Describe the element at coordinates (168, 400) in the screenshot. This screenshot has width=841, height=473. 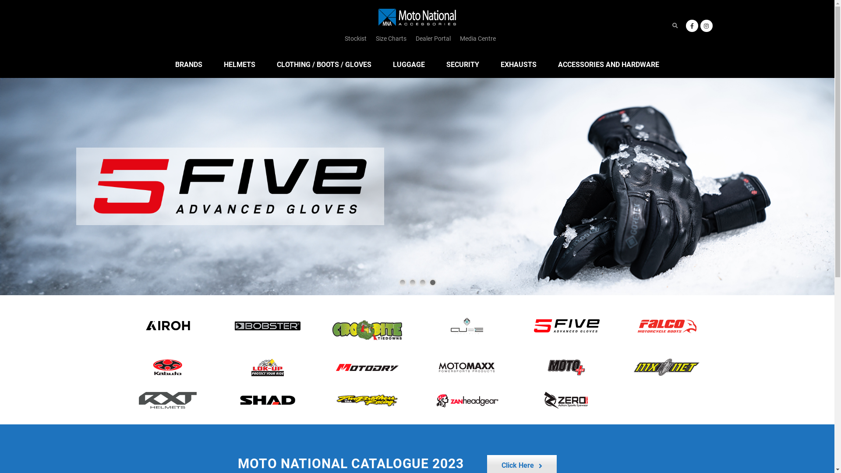
I see `rxthelmet` at that location.